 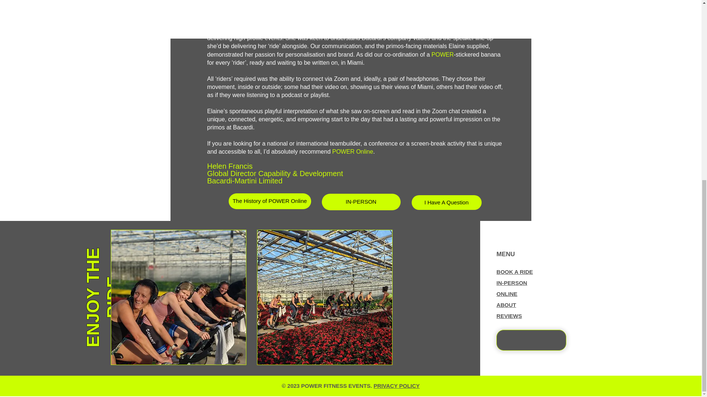 What do you see at coordinates (507, 294) in the screenshot?
I see `ONLINE` at bounding box center [507, 294].